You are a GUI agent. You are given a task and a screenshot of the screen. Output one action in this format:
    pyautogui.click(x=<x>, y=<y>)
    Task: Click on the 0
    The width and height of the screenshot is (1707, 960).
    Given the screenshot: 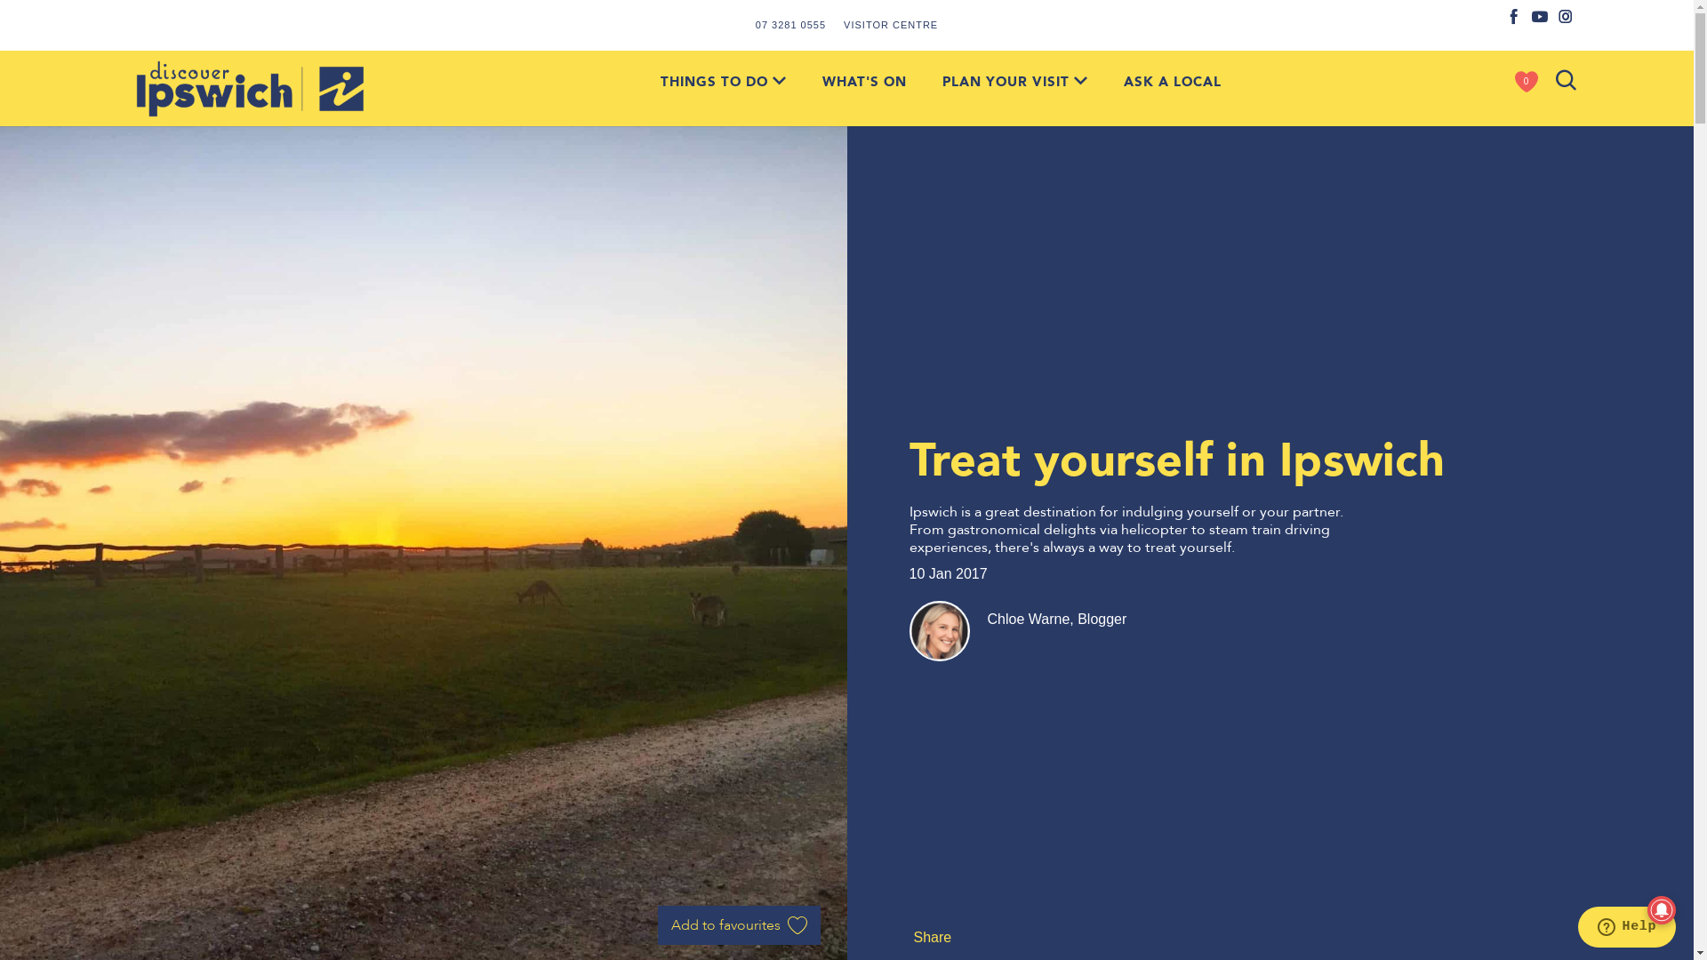 What is the action you would take?
    pyautogui.click(x=1527, y=82)
    